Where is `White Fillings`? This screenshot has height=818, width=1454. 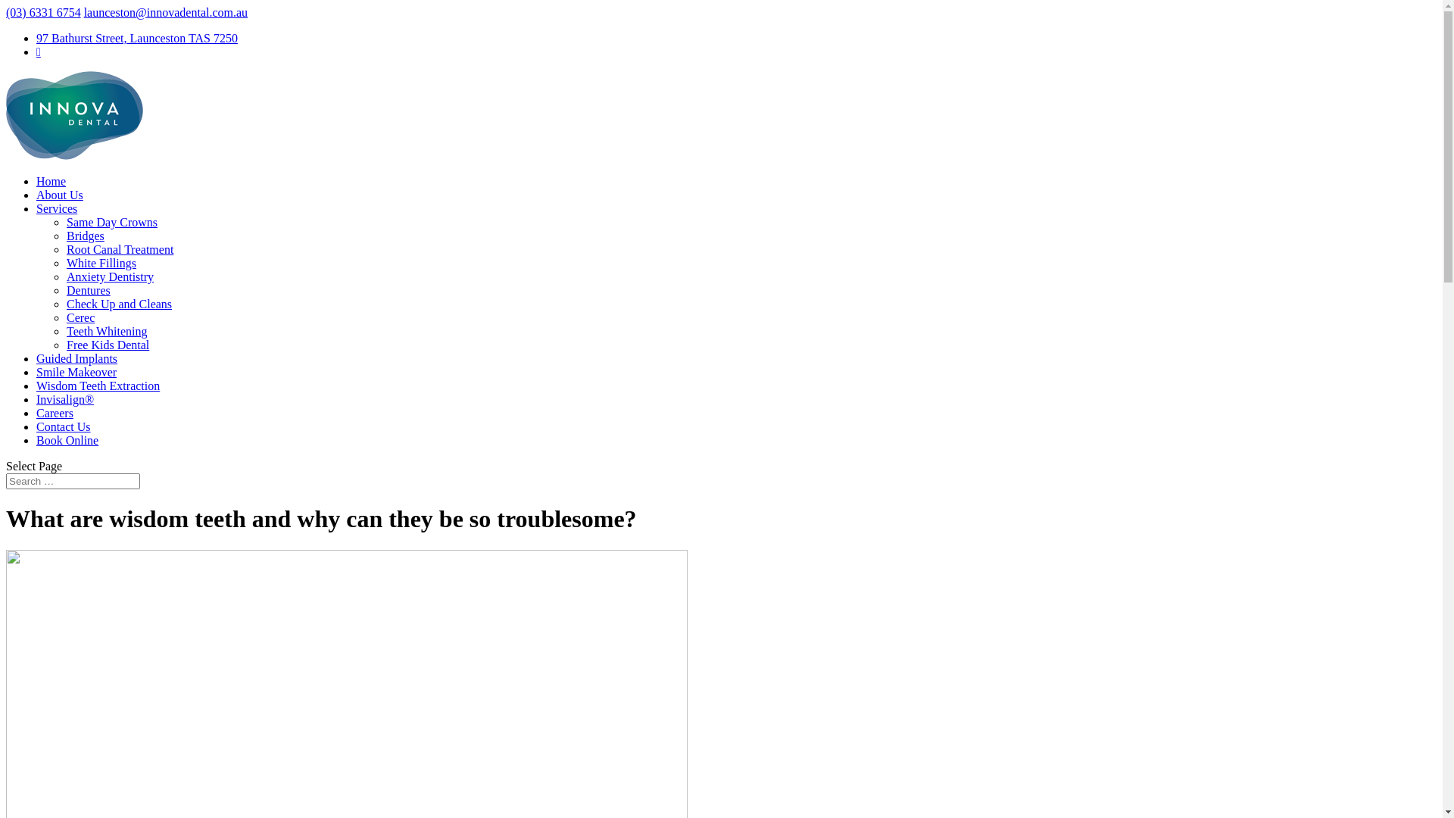 White Fillings is located at coordinates (101, 264).